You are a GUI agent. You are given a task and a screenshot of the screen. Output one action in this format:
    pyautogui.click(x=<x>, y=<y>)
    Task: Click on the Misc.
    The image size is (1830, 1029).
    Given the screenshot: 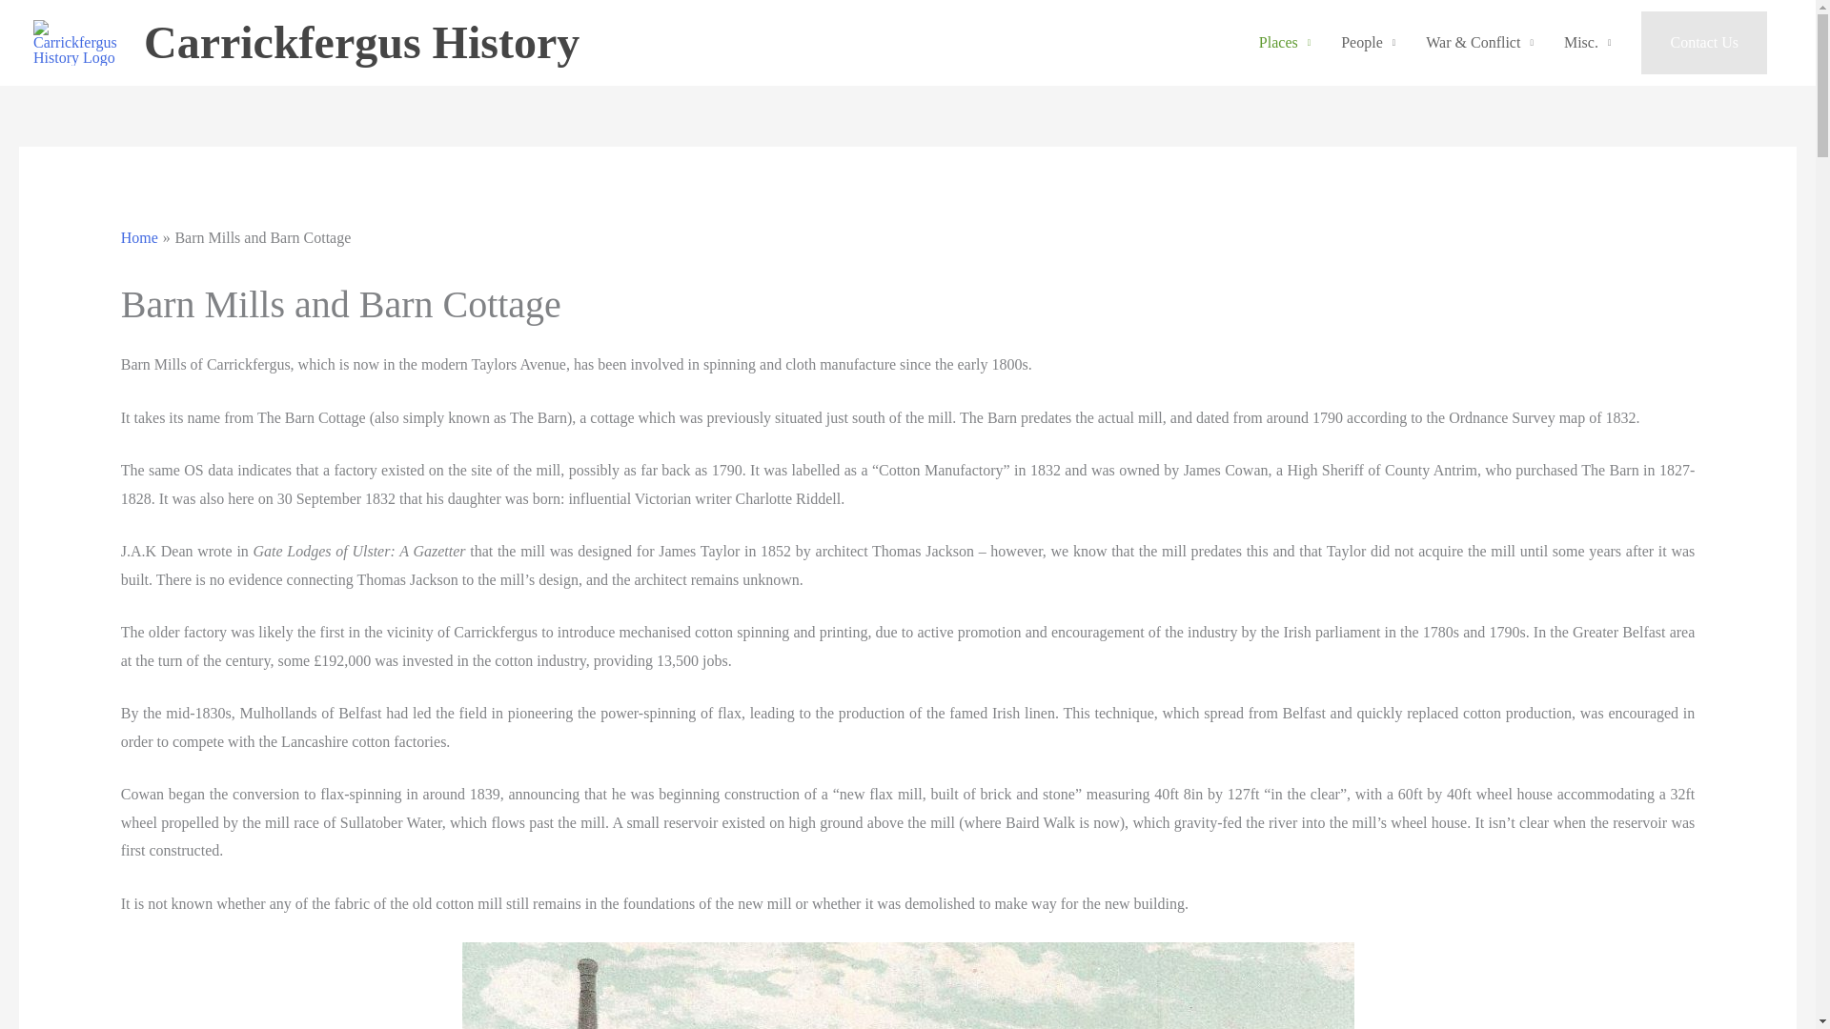 What is the action you would take?
    pyautogui.click(x=1587, y=42)
    